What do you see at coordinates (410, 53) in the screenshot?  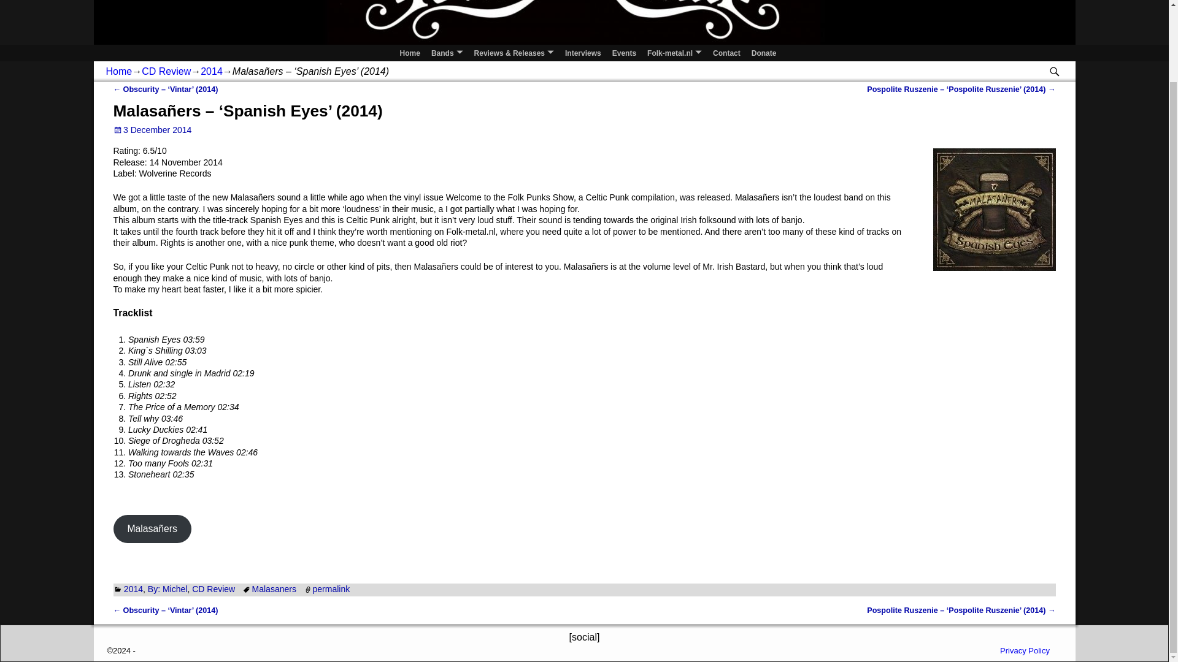 I see `Home` at bounding box center [410, 53].